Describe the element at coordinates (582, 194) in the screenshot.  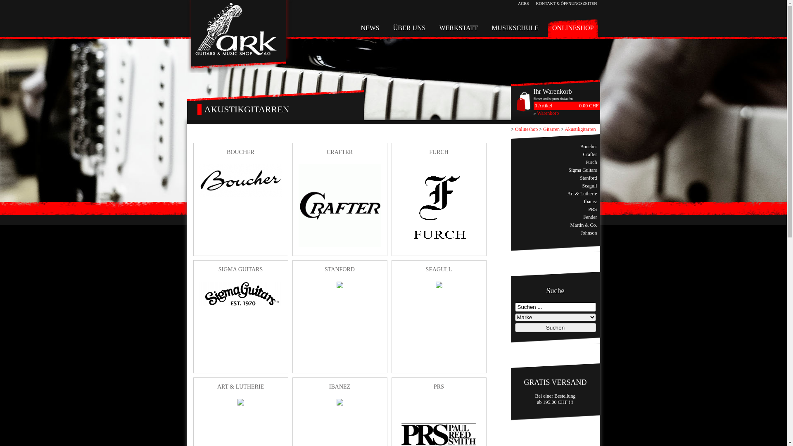
I see `Art & Lutherie` at that location.